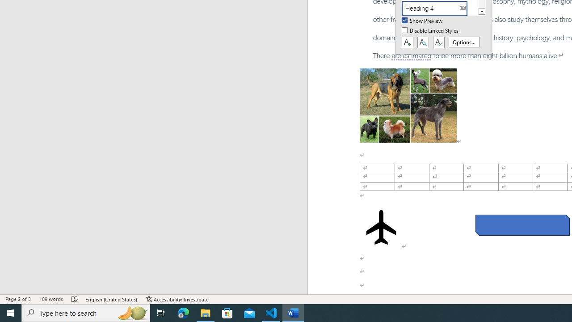 The width and height of the screenshot is (572, 322). Describe the element at coordinates (75, 299) in the screenshot. I see `Spelling and Grammar Check Errors` at that location.